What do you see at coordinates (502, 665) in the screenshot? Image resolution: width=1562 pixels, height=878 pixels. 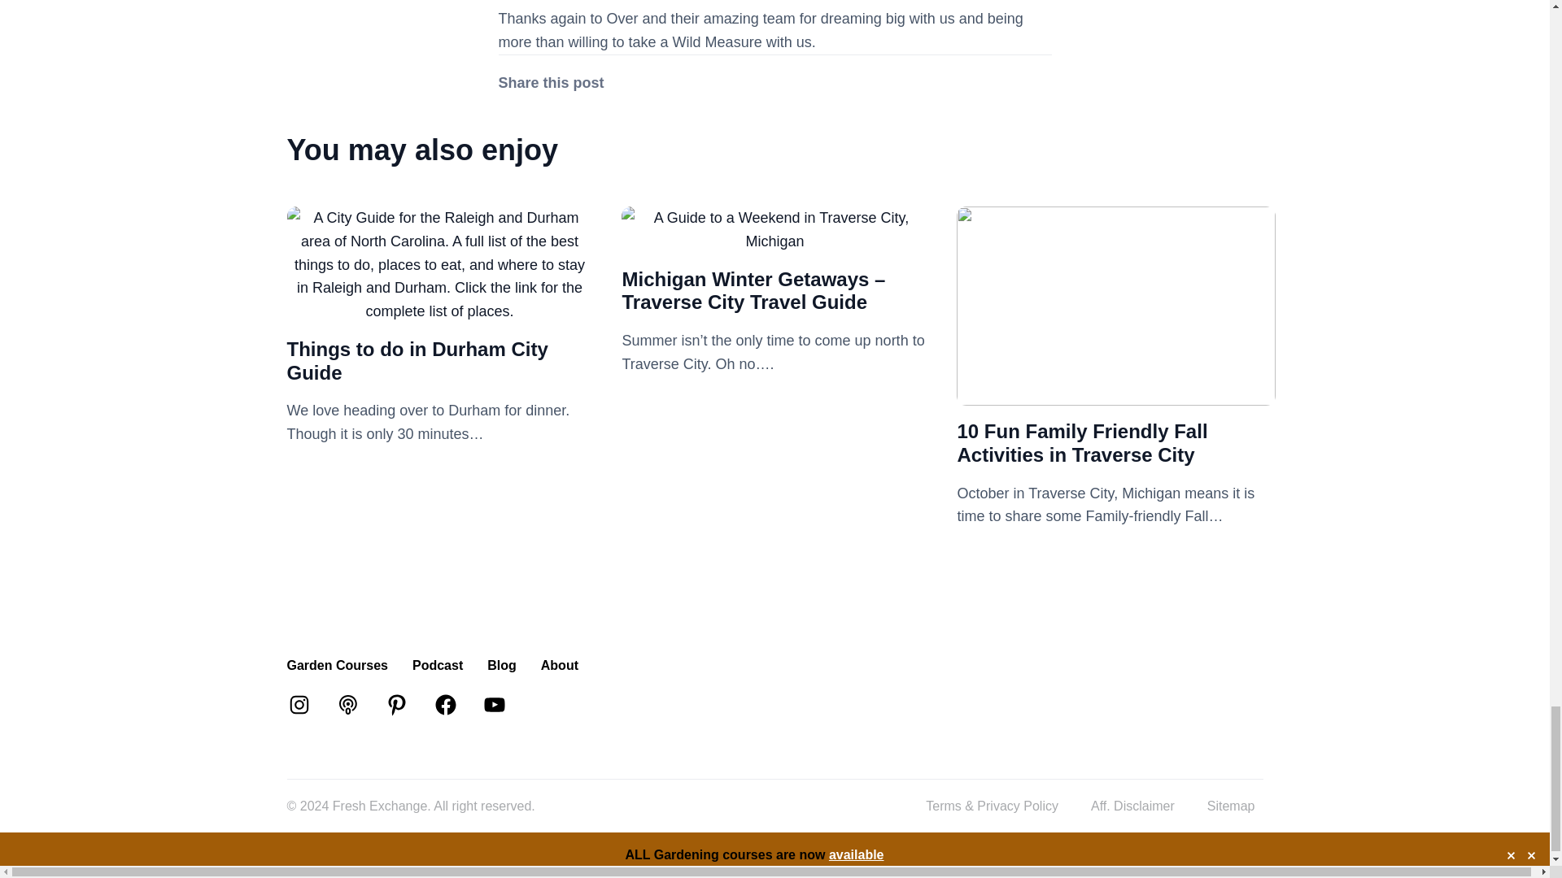 I see `Blog` at bounding box center [502, 665].